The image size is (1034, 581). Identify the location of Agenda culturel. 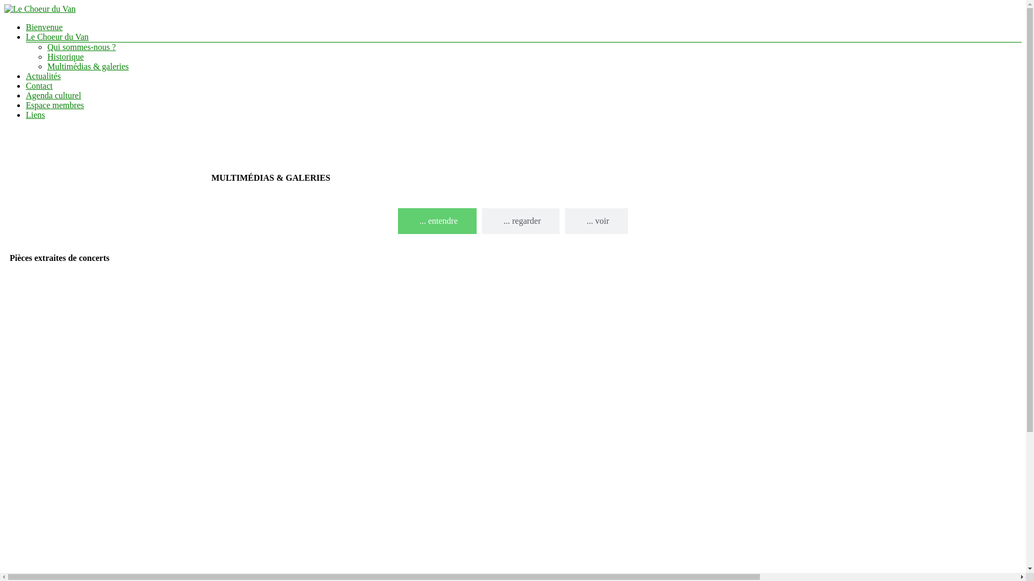
(54, 96).